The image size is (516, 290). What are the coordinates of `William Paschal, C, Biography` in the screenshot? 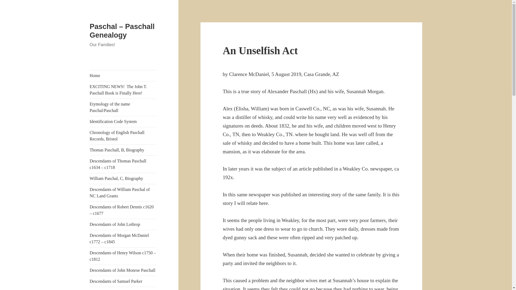 It's located at (123, 178).